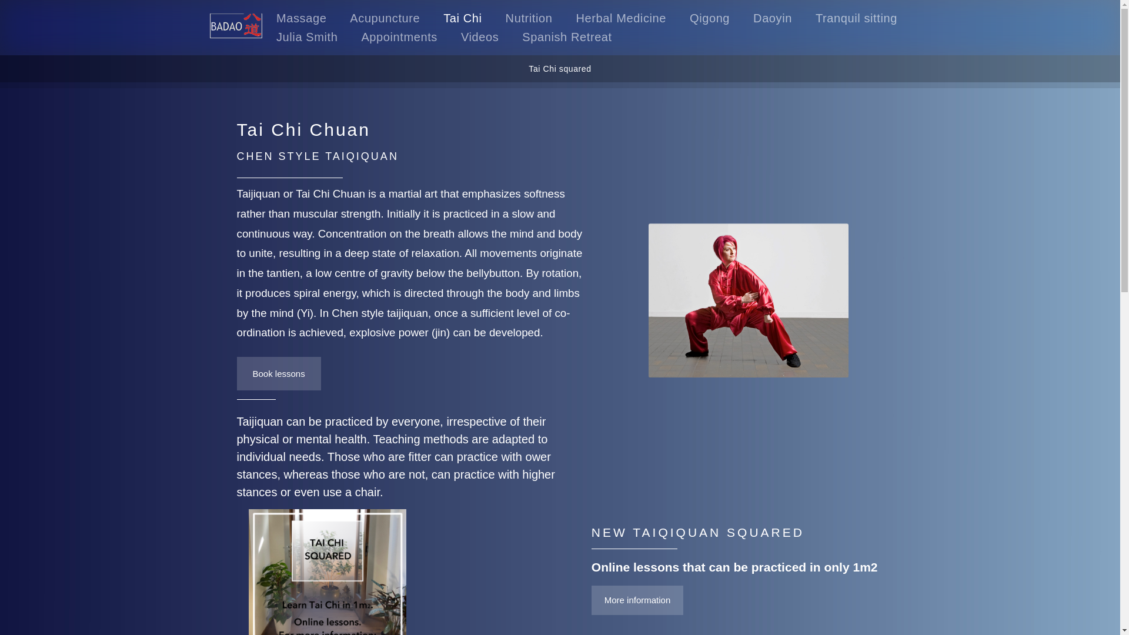  What do you see at coordinates (856, 18) in the screenshot?
I see `Tranquil sitting` at bounding box center [856, 18].